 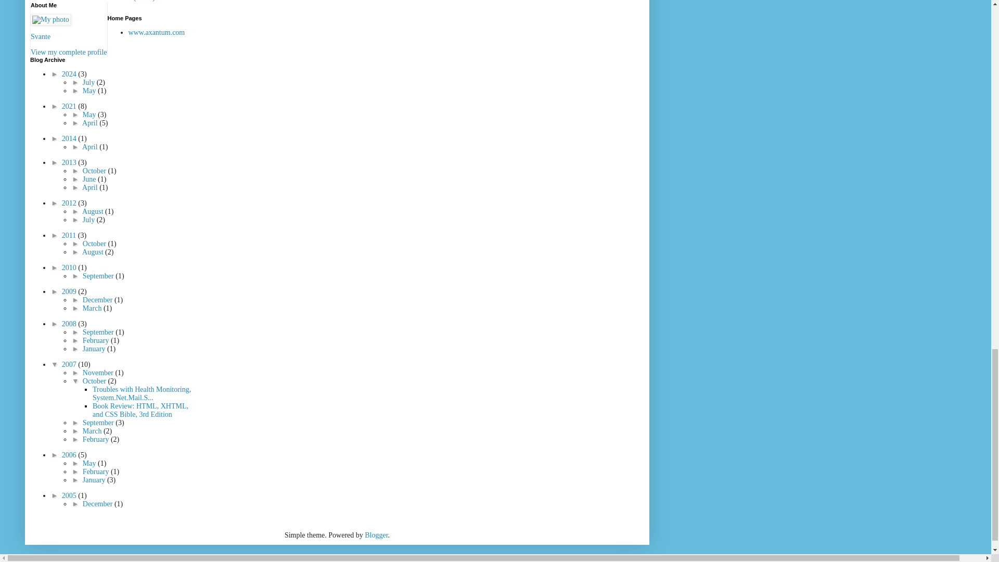 What do you see at coordinates (91, 147) in the screenshot?
I see `April` at bounding box center [91, 147].